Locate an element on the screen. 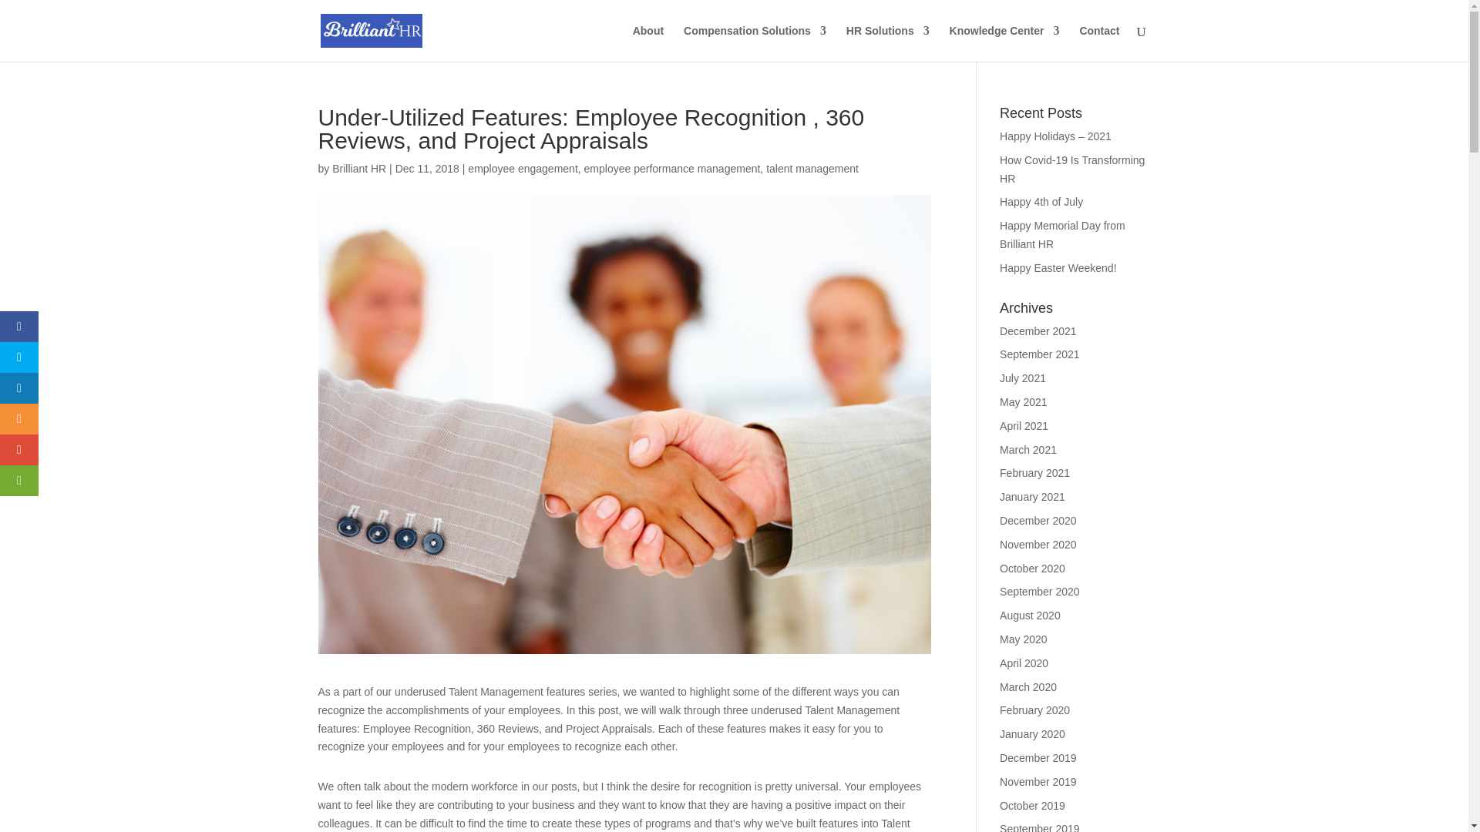  How Covid-19 Is Transforming HR is located at coordinates (1071, 169).